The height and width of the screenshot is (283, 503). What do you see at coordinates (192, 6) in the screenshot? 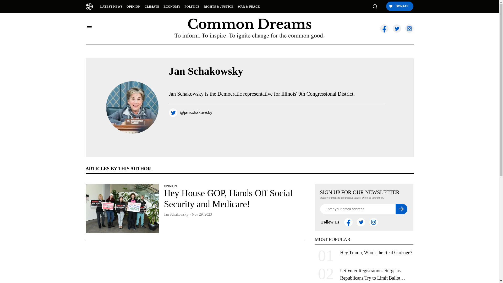
I see `POLITICS` at bounding box center [192, 6].